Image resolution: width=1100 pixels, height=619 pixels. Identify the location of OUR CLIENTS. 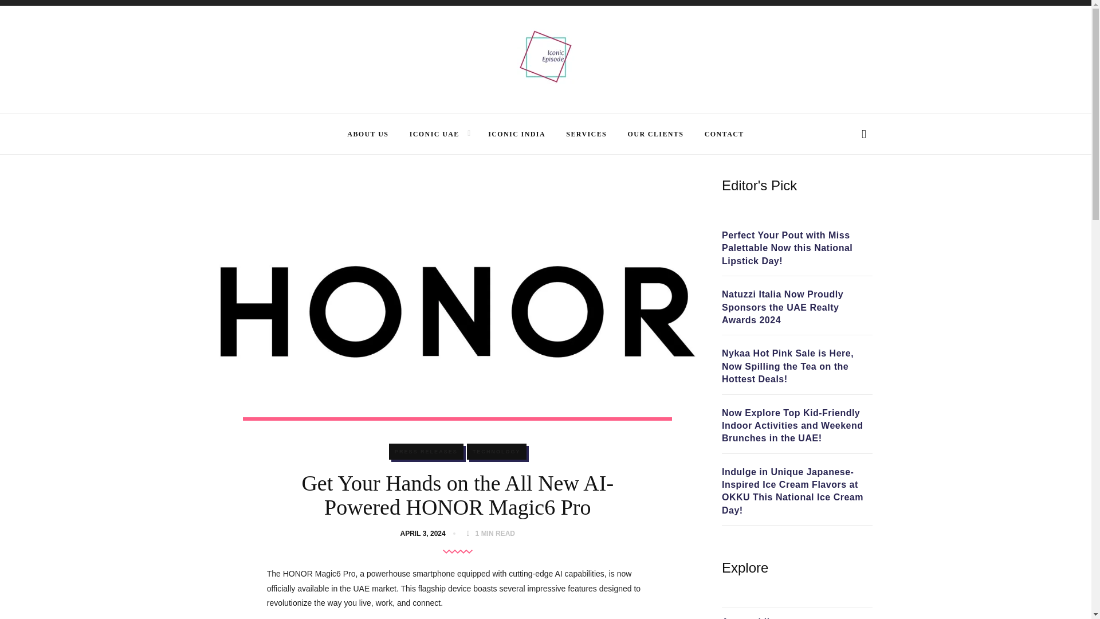
(656, 134).